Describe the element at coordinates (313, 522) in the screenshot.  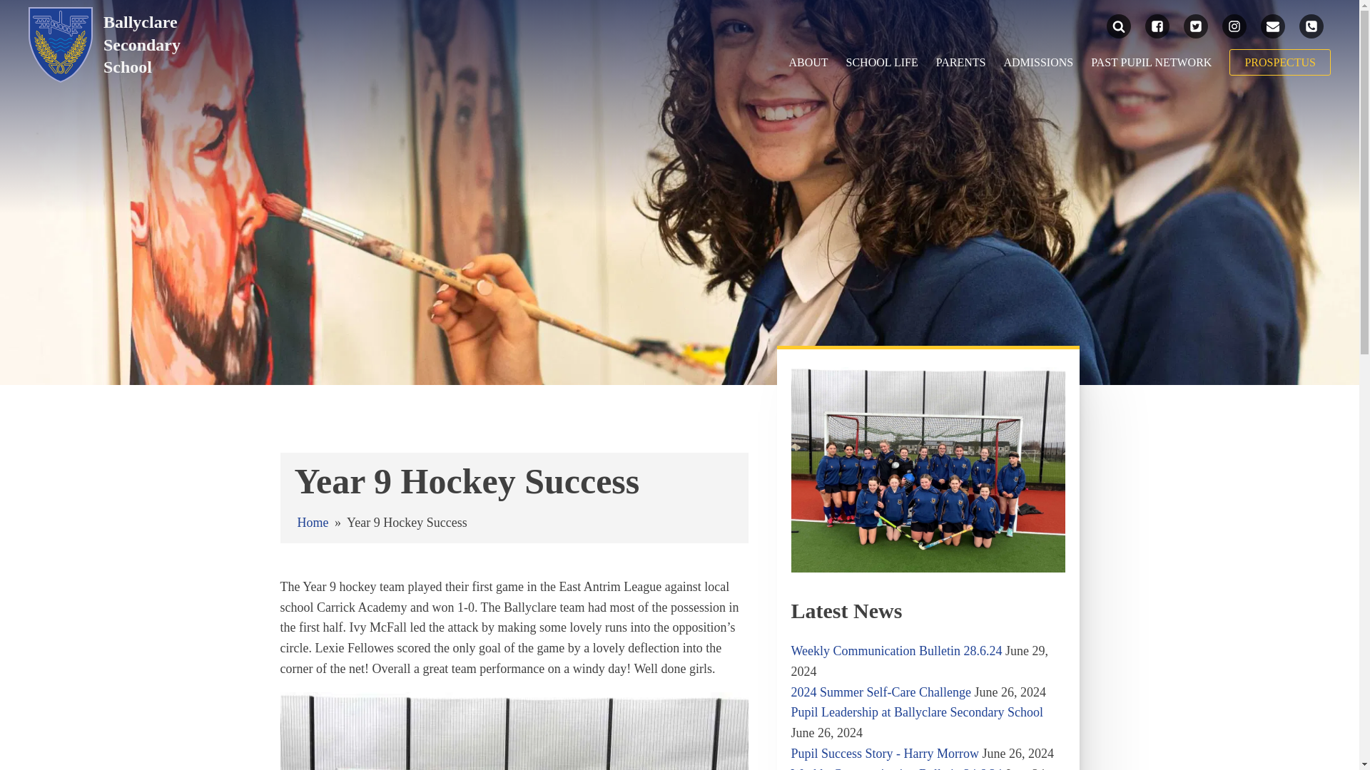
I see `Breadcrumb link to Home` at that location.